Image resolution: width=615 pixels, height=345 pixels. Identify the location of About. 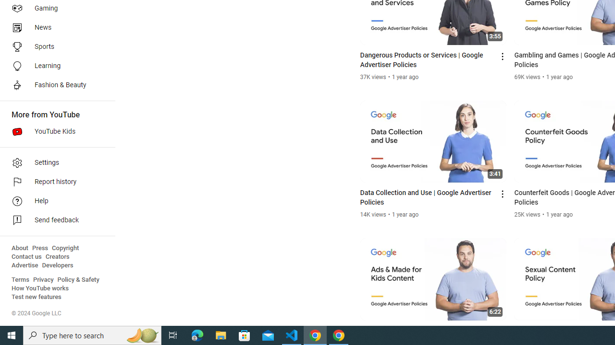
(20, 248).